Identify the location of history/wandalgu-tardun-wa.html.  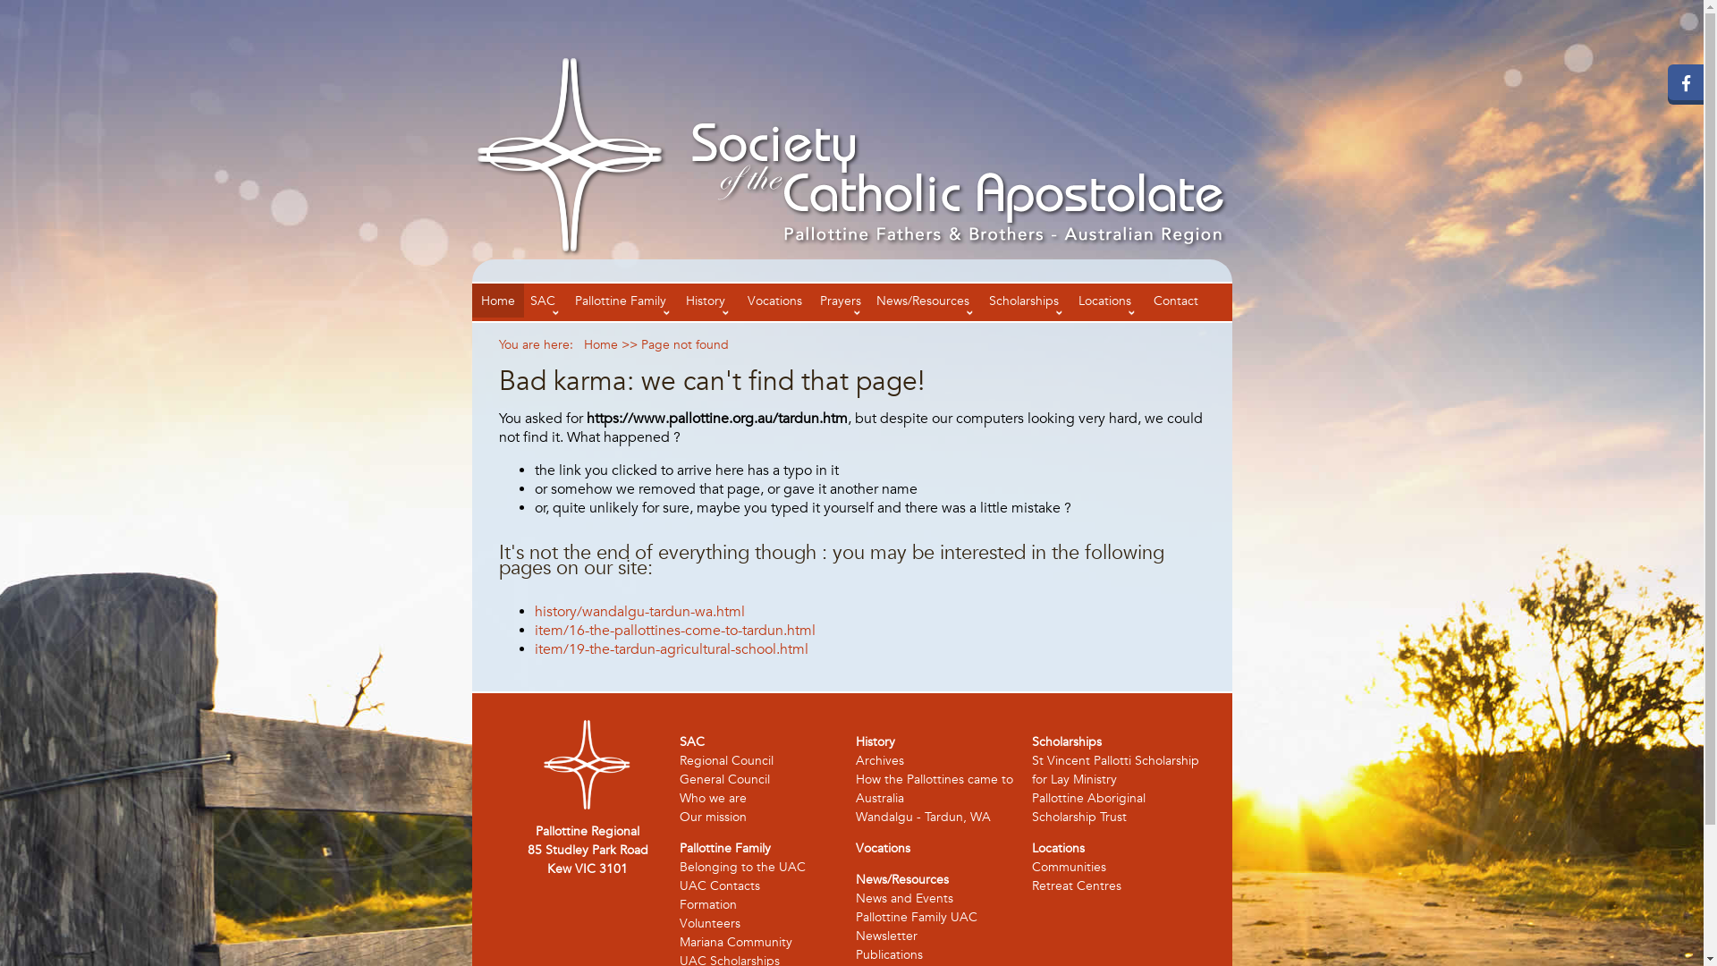
(640, 612).